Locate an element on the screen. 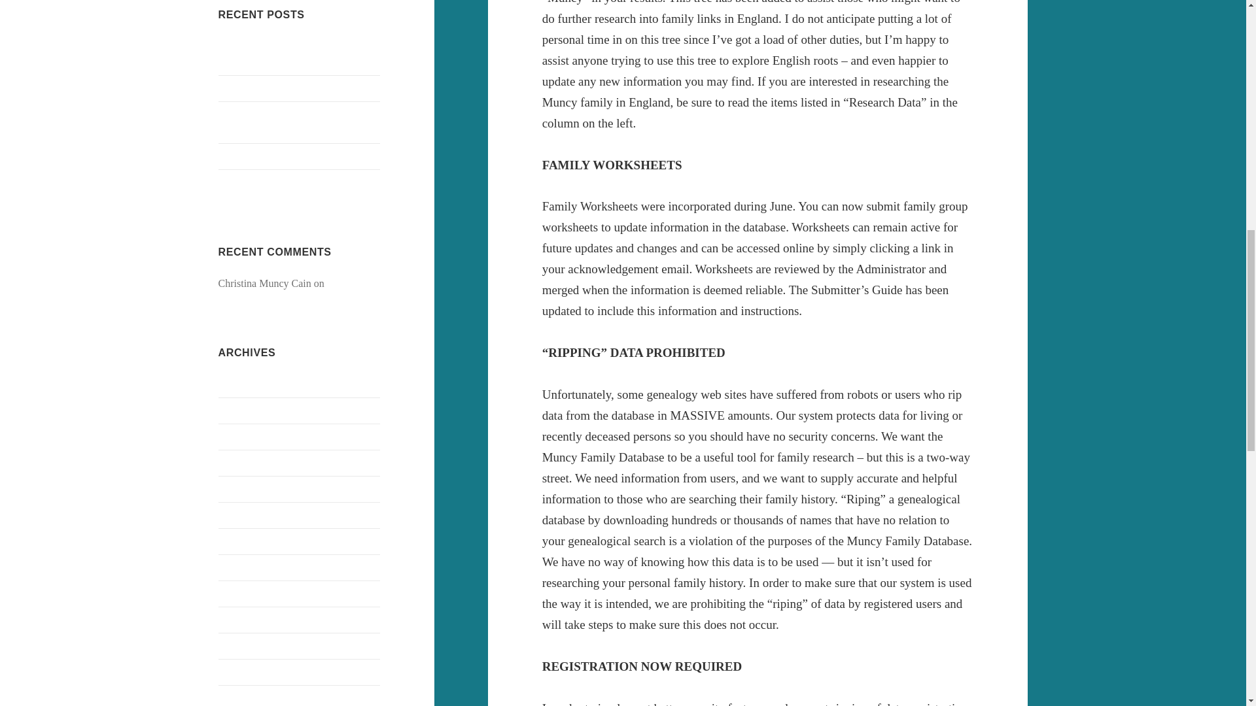 The image size is (1256, 706). November 2016 is located at coordinates (253, 645).